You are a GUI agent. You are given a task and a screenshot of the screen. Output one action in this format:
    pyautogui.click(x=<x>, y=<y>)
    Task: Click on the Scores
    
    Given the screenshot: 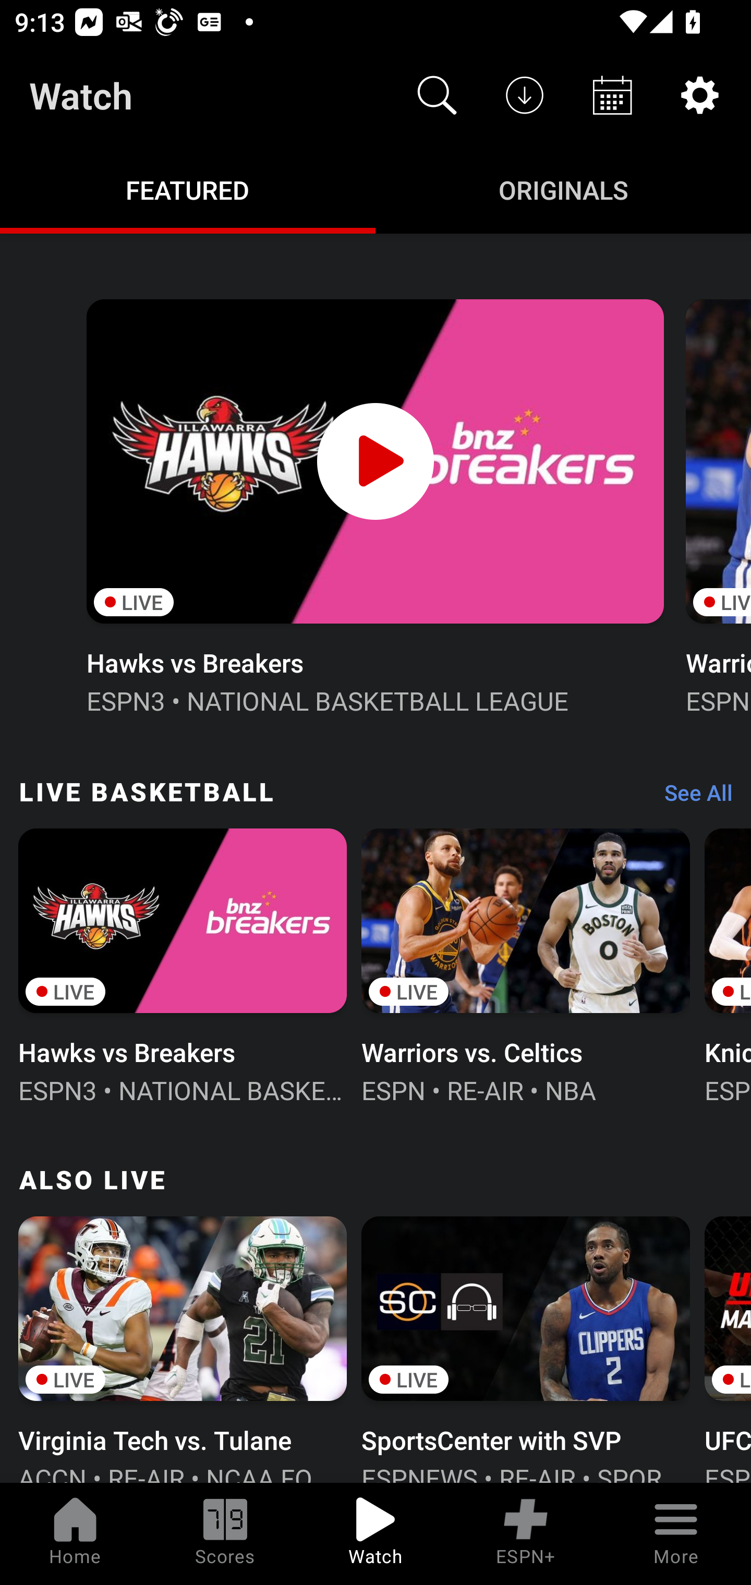 What is the action you would take?
    pyautogui.click(x=225, y=1534)
    